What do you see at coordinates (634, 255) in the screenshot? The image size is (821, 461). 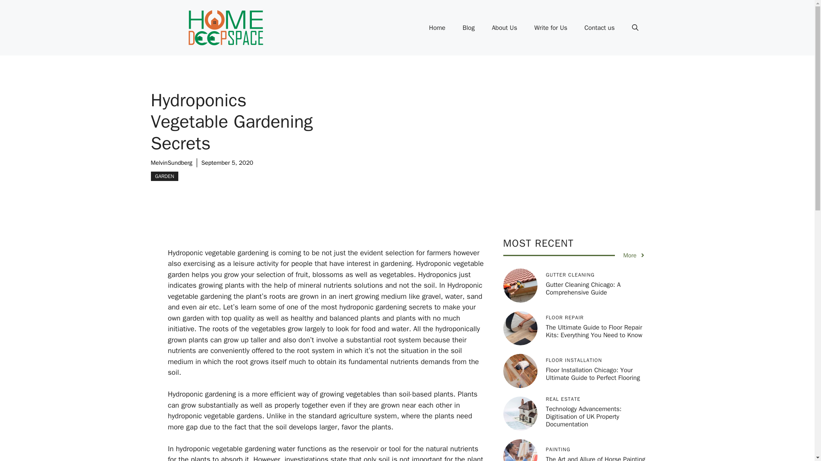 I see `More` at bounding box center [634, 255].